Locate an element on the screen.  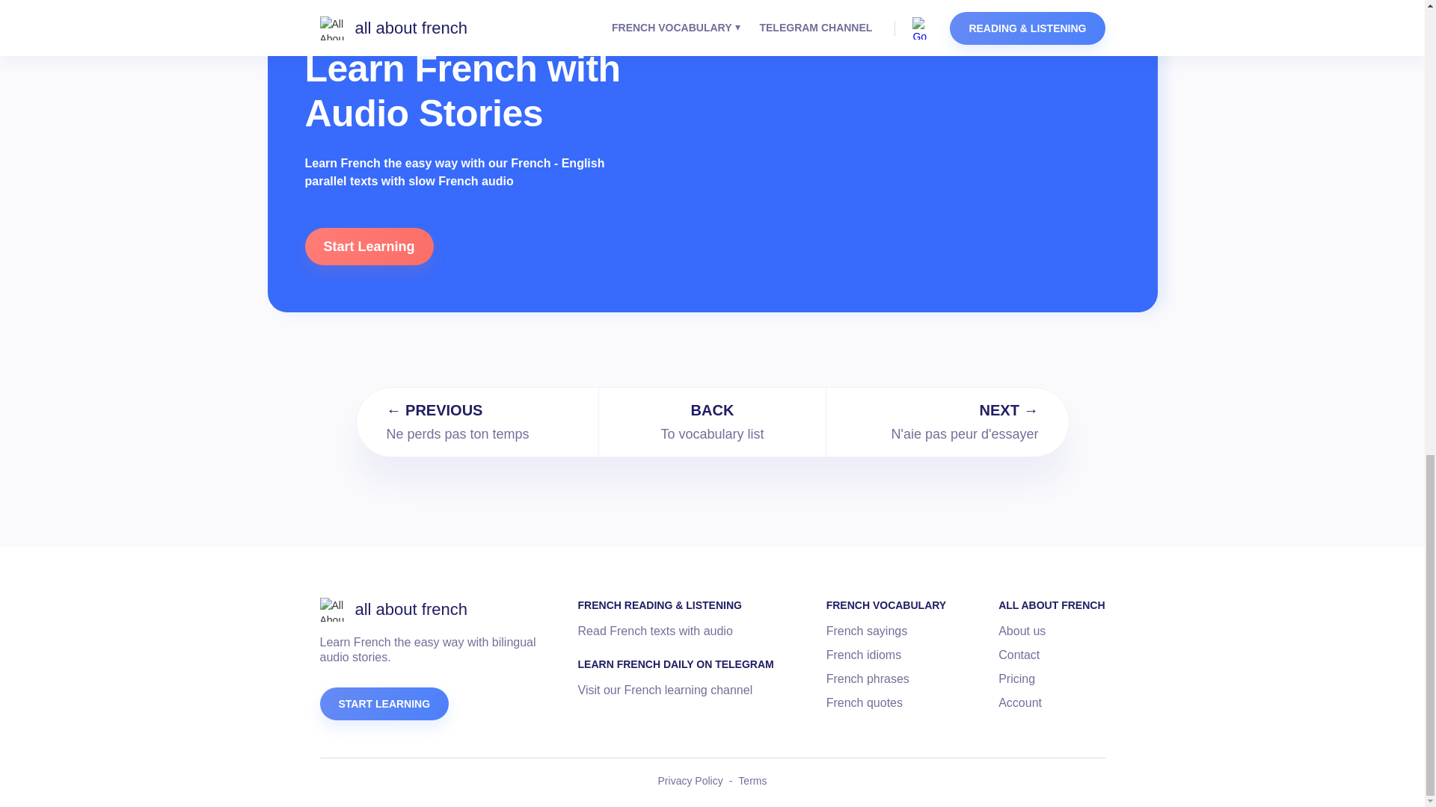
French idioms is located at coordinates (864, 655).